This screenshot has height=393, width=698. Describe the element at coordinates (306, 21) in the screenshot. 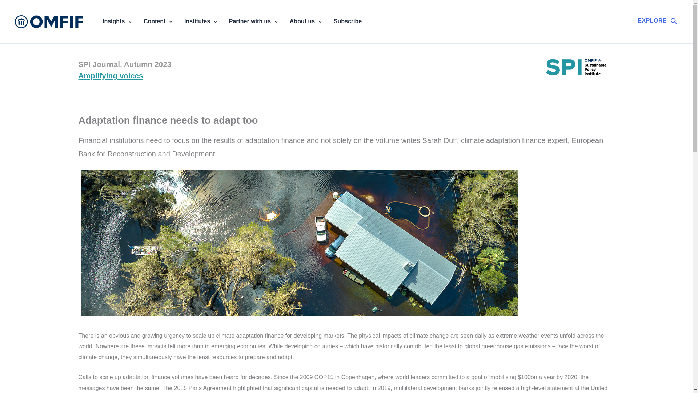

I see `About us` at that location.